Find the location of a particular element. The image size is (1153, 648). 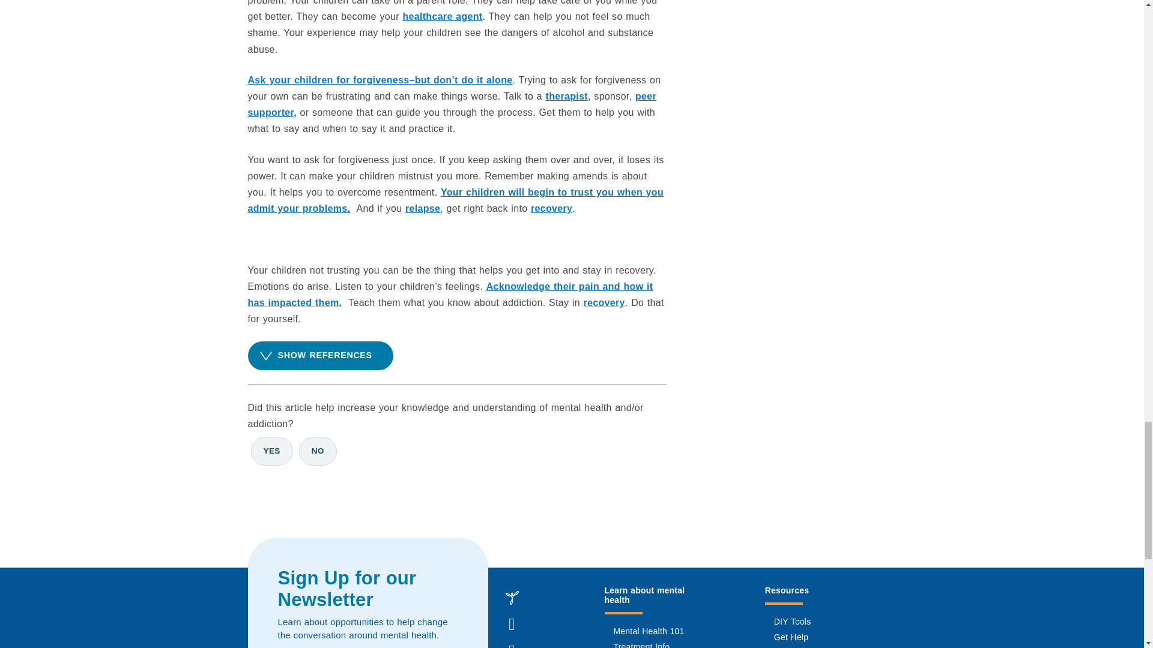

Link to Facebook is located at coordinates (511, 624).